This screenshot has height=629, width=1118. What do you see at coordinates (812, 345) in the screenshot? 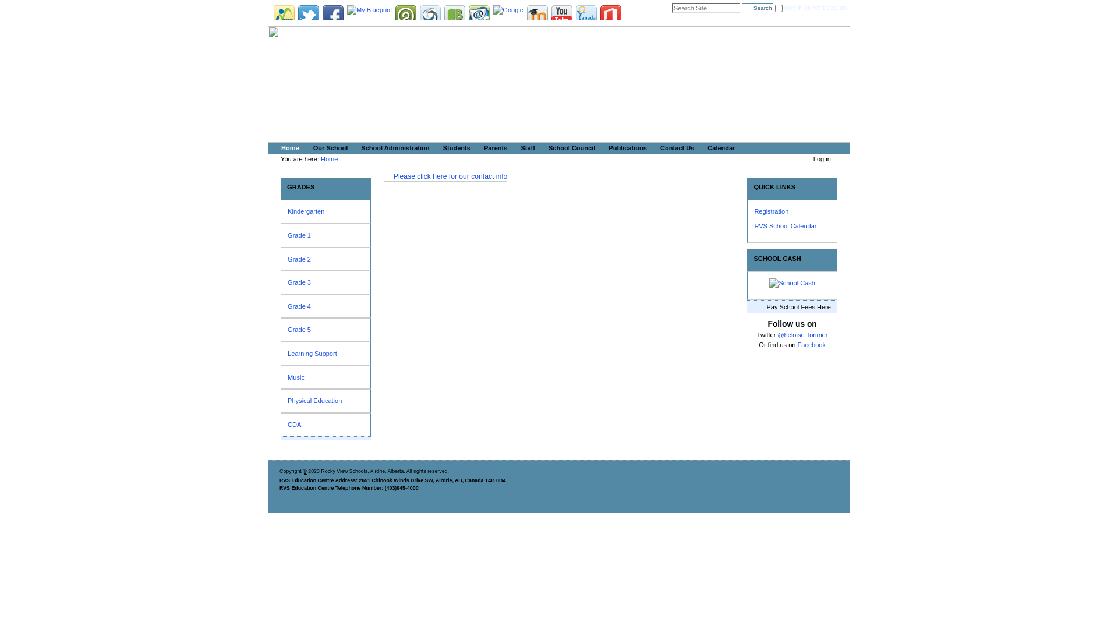
I see `Facebook` at bounding box center [812, 345].